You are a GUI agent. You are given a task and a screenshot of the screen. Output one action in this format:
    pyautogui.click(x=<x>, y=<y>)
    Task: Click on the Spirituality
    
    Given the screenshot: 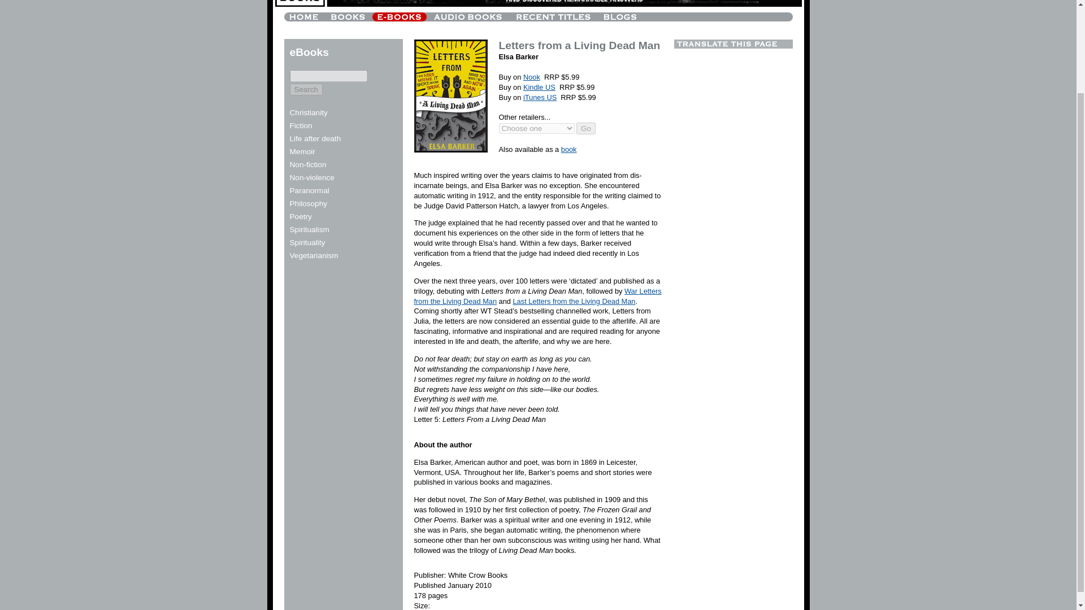 What is the action you would take?
    pyautogui.click(x=307, y=243)
    